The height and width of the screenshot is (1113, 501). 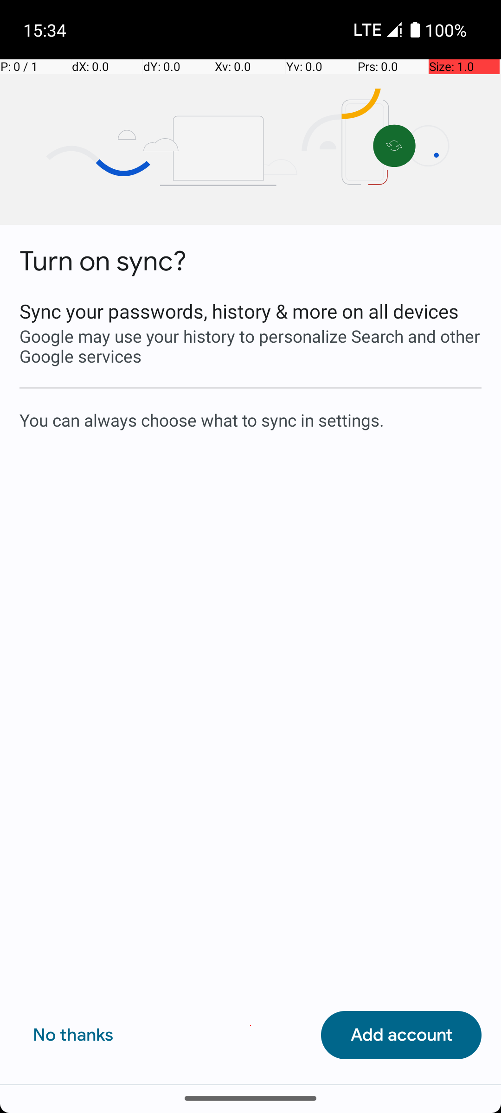 What do you see at coordinates (103, 262) in the screenshot?
I see `Turn on sync?` at bounding box center [103, 262].